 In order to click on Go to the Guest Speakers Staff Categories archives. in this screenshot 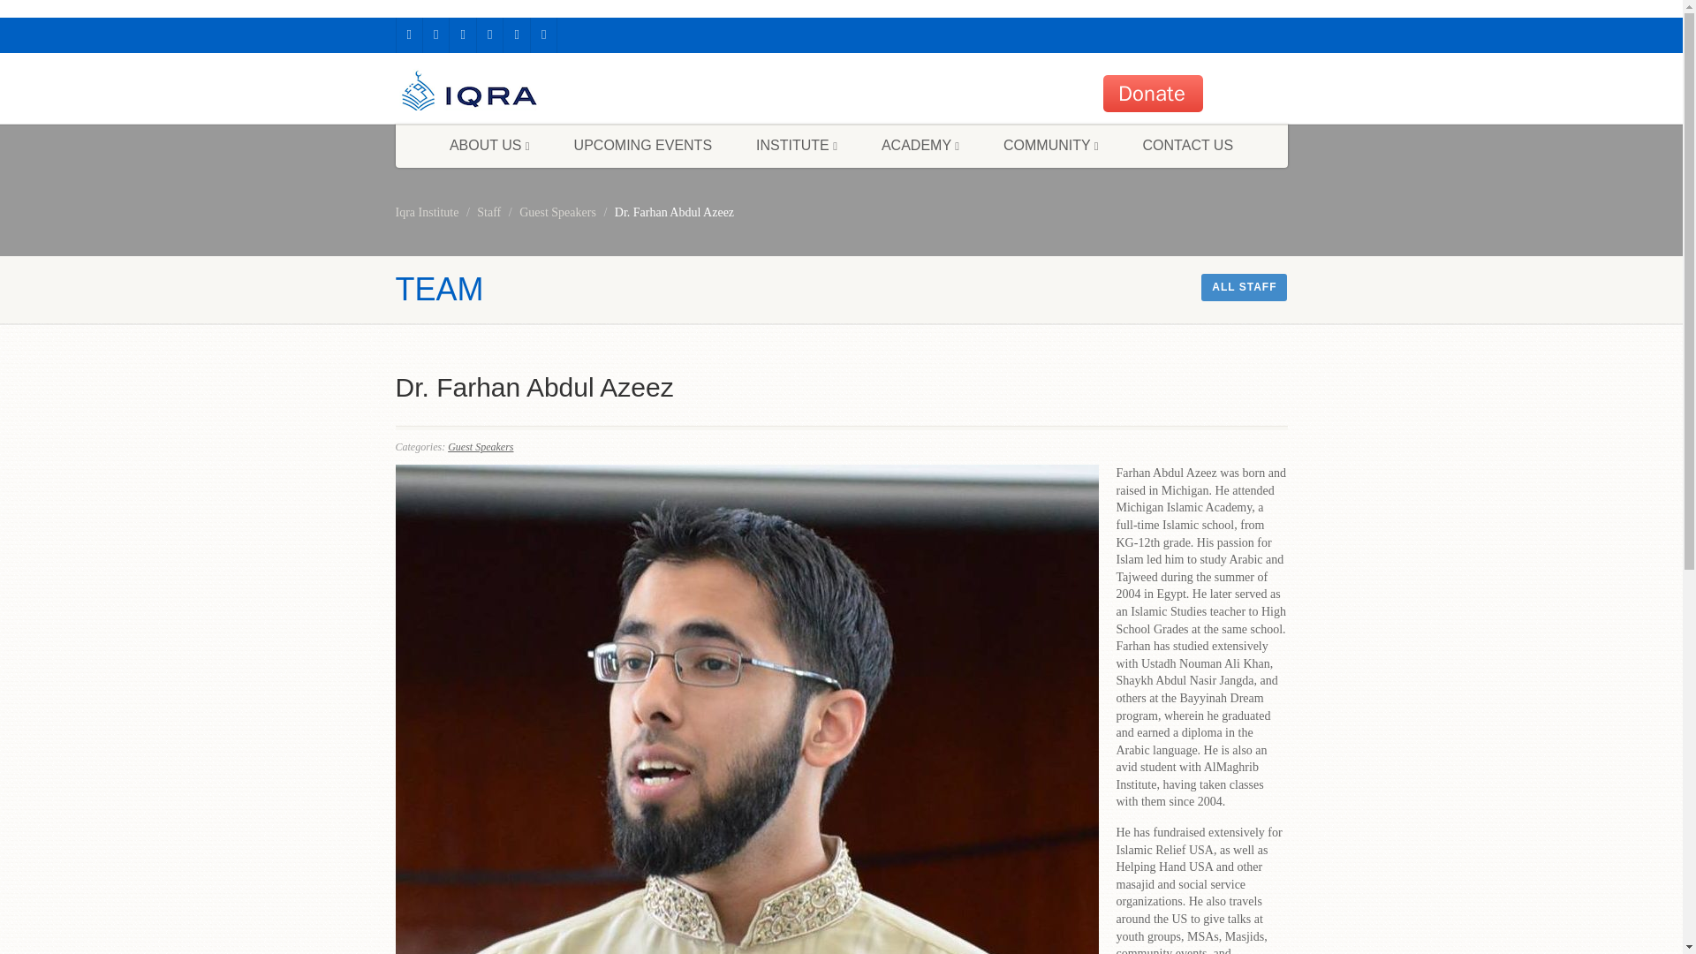, I will do `click(557, 212)`.